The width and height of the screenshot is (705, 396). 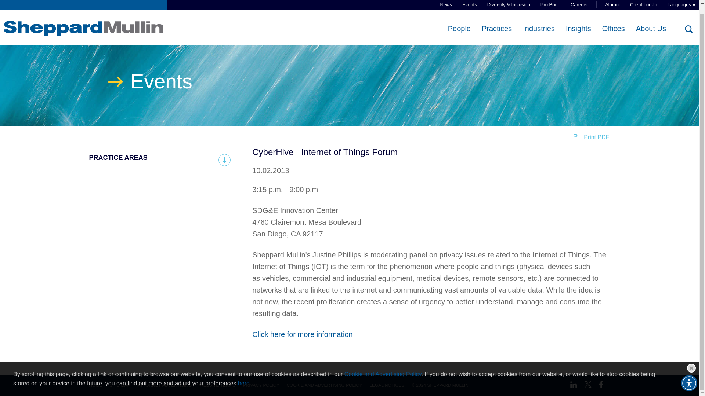 What do you see at coordinates (459, 21) in the screenshot?
I see `People` at bounding box center [459, 21].